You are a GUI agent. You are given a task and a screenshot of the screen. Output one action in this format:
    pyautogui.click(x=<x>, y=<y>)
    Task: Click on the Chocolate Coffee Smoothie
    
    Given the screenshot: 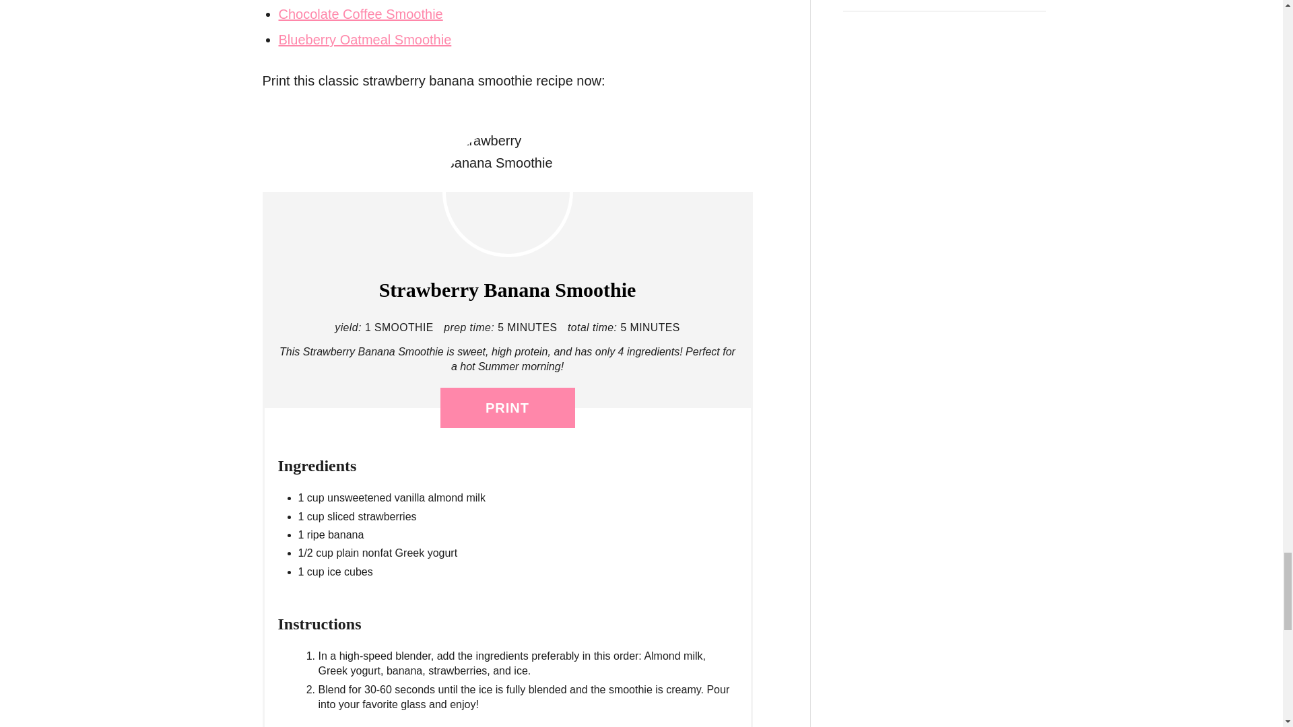 What is the action you would take?
    pyautogui.click(x=361, y=13)
    